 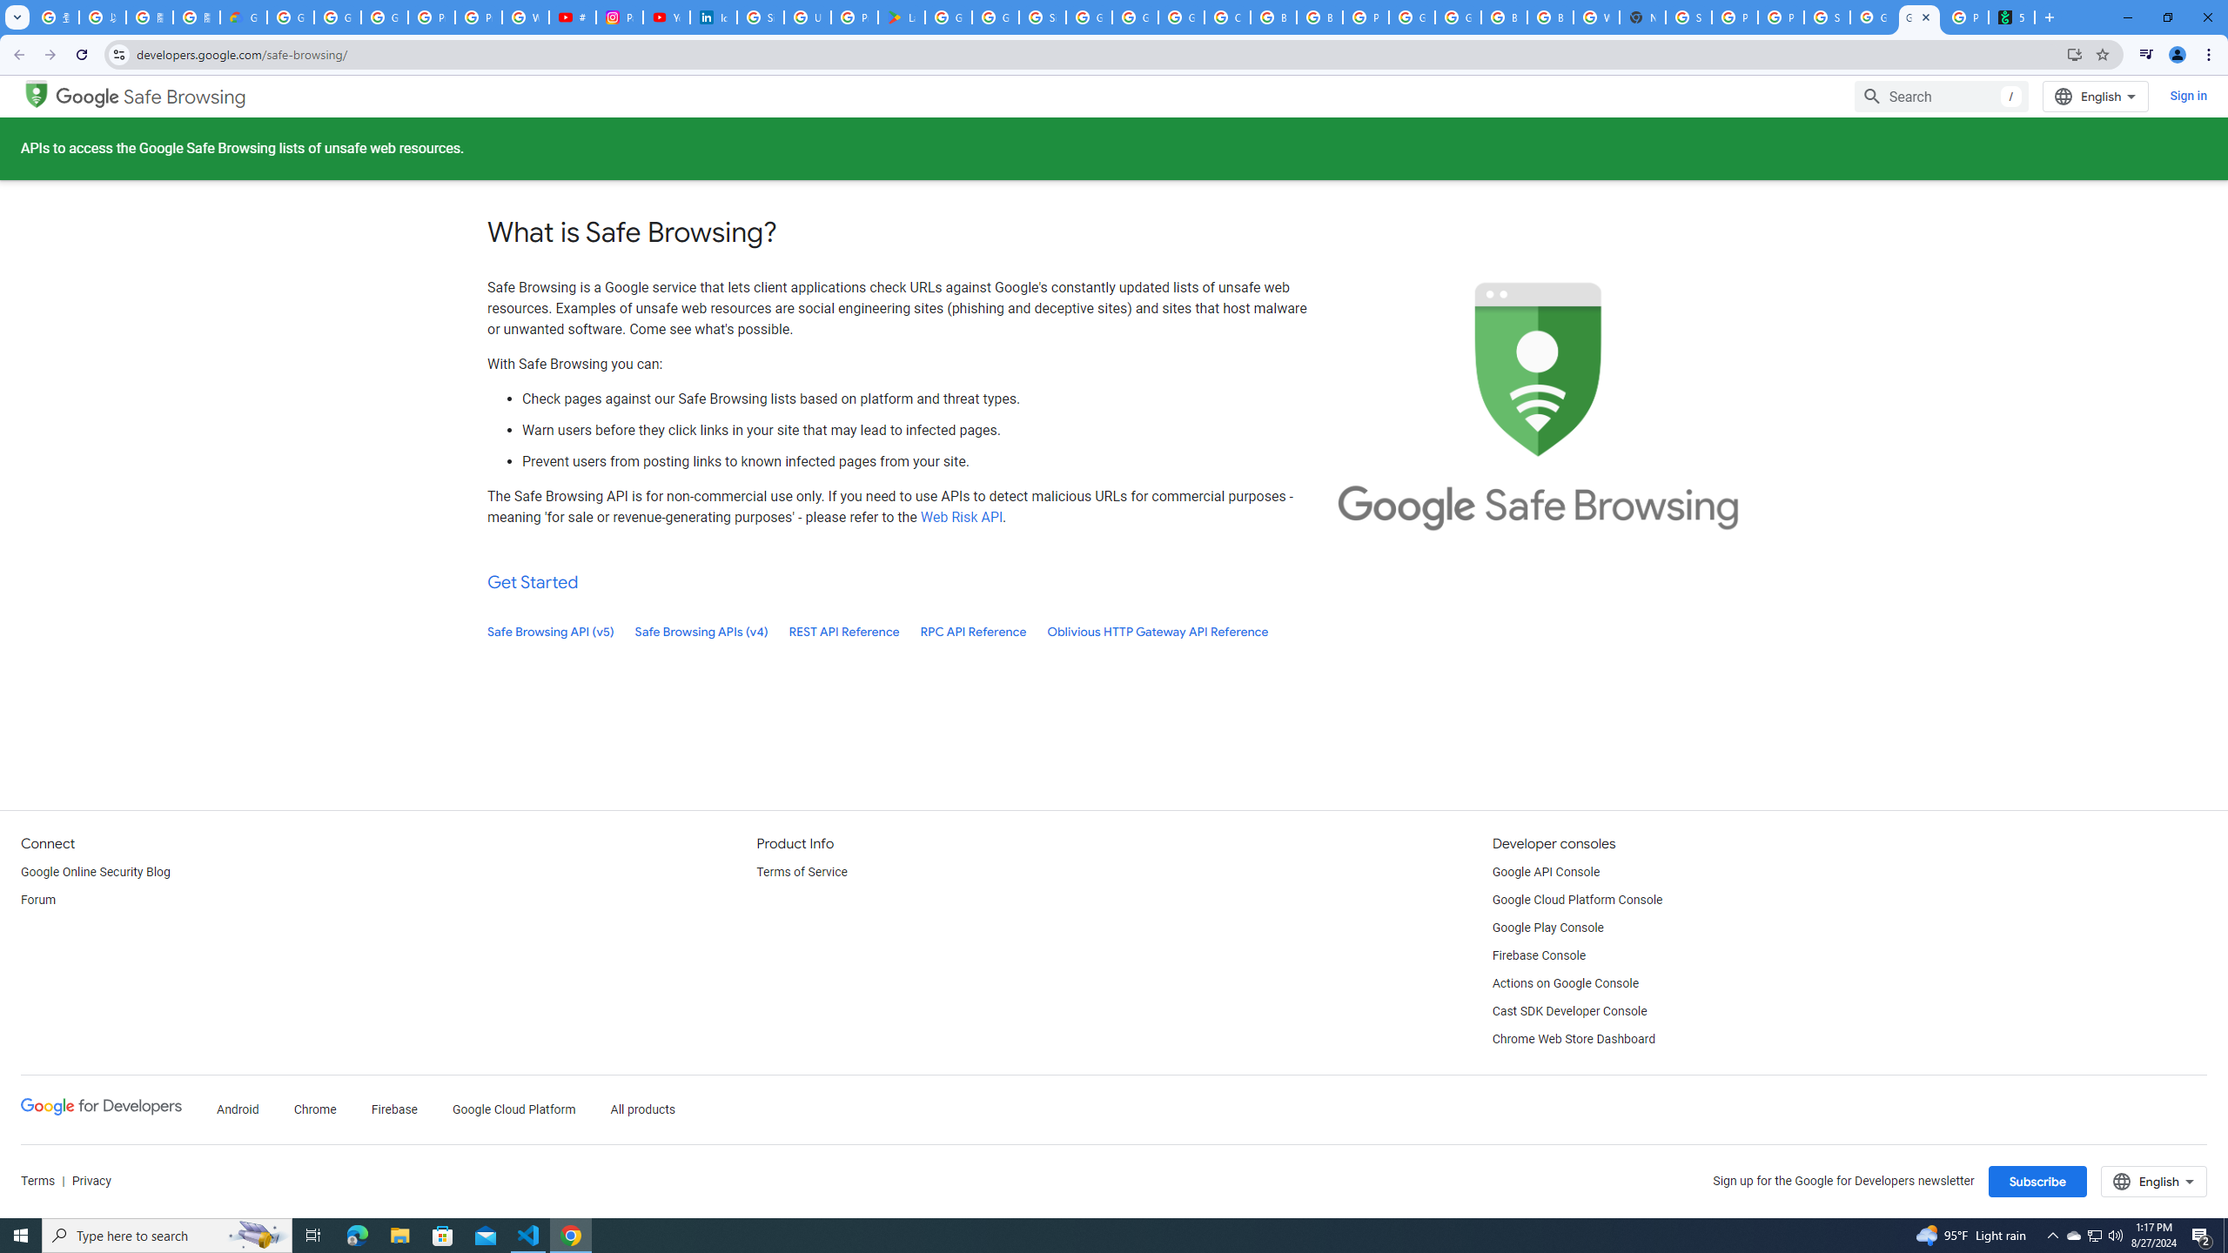 What do you see at coordinates (1539, 955) in the screenshot?
I see `Firebase Console` at bounding box center [1539, 955].